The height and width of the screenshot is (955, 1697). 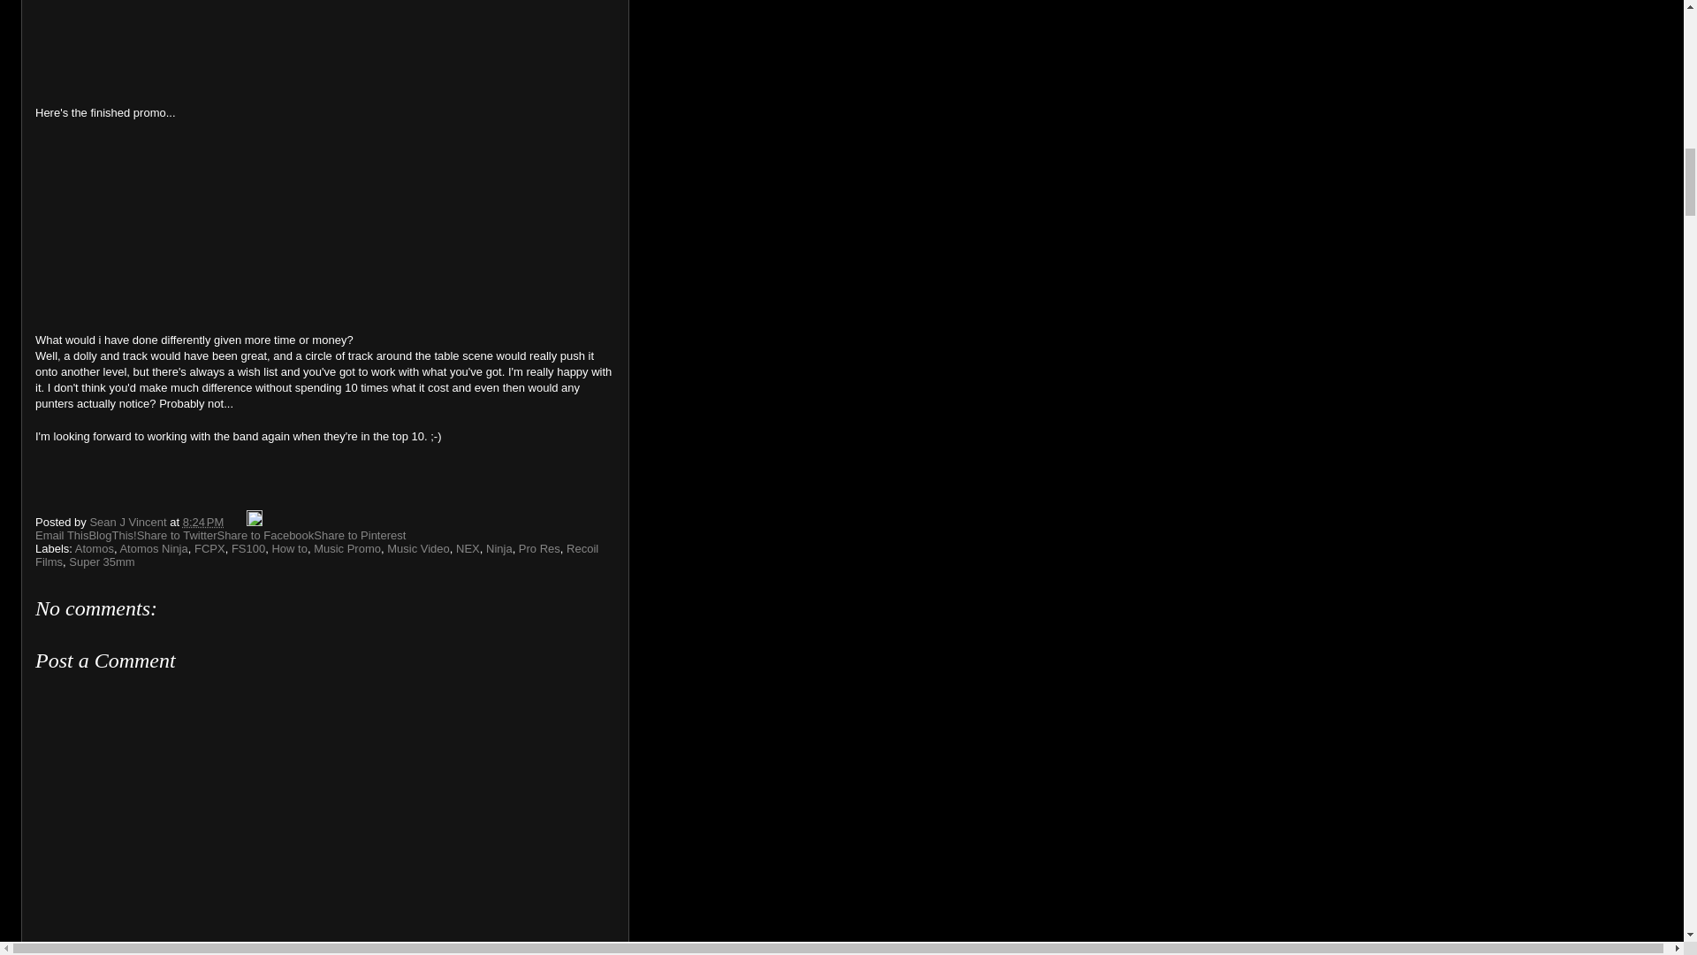 What do you see at coordinates (177, 536) in the screenshot?
I see `Share to Twitter` at bounding box center [177, 536].